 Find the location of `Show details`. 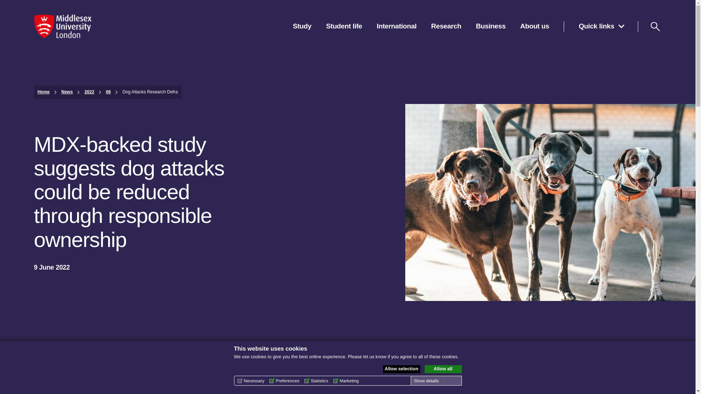

Show details is located at coordinates (430, 381).